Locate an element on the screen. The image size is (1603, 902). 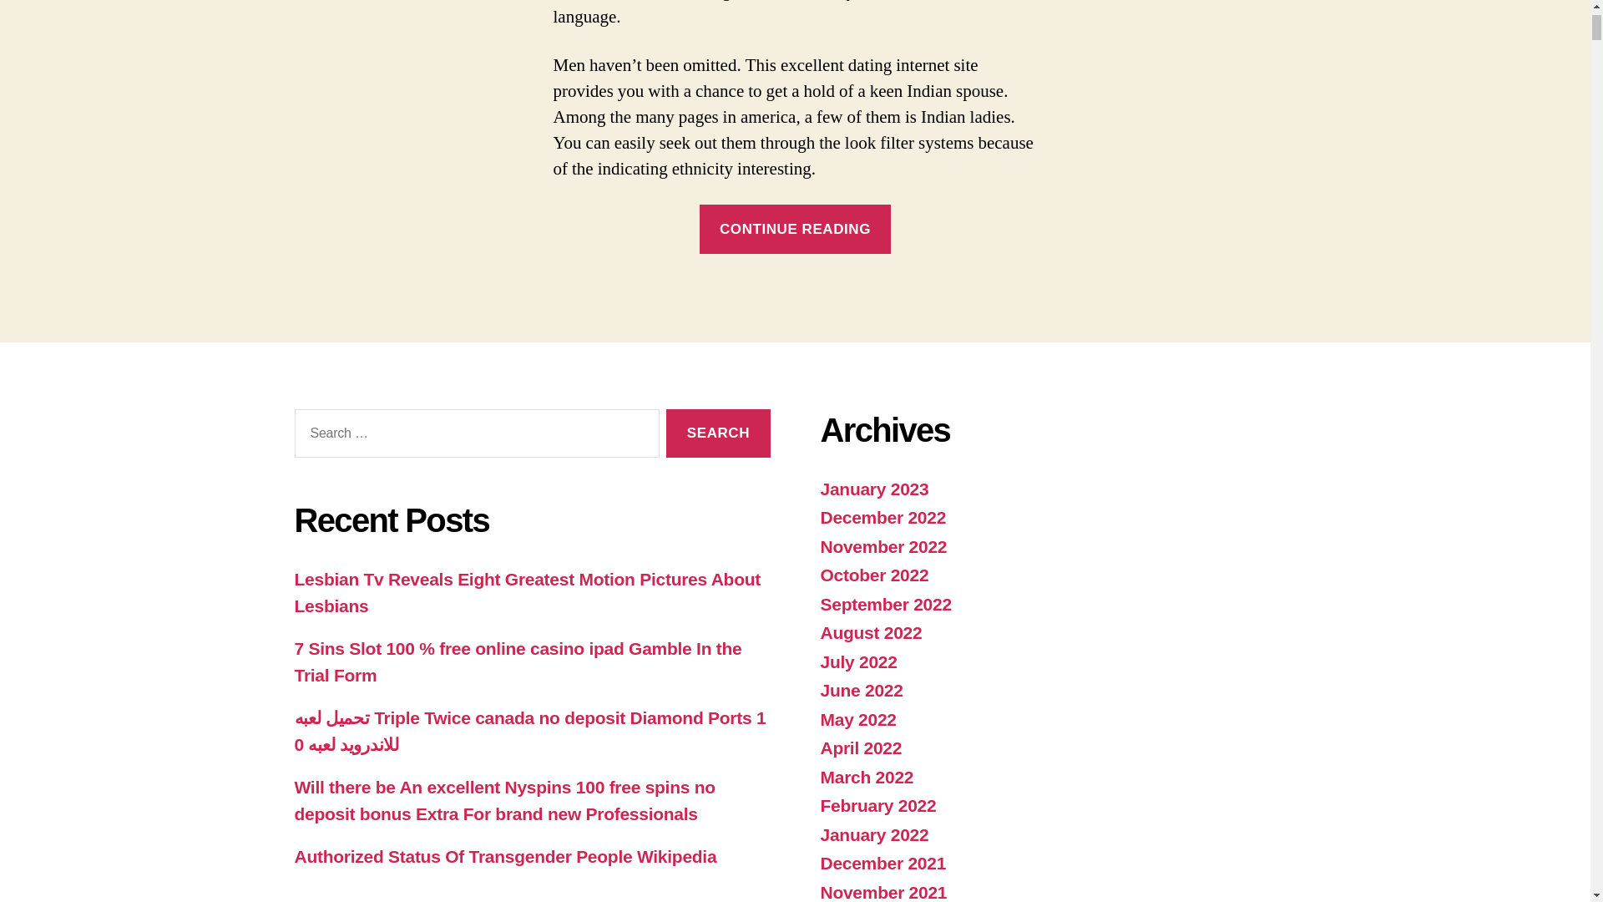
December 2022 is located at coordinates (882, 517).